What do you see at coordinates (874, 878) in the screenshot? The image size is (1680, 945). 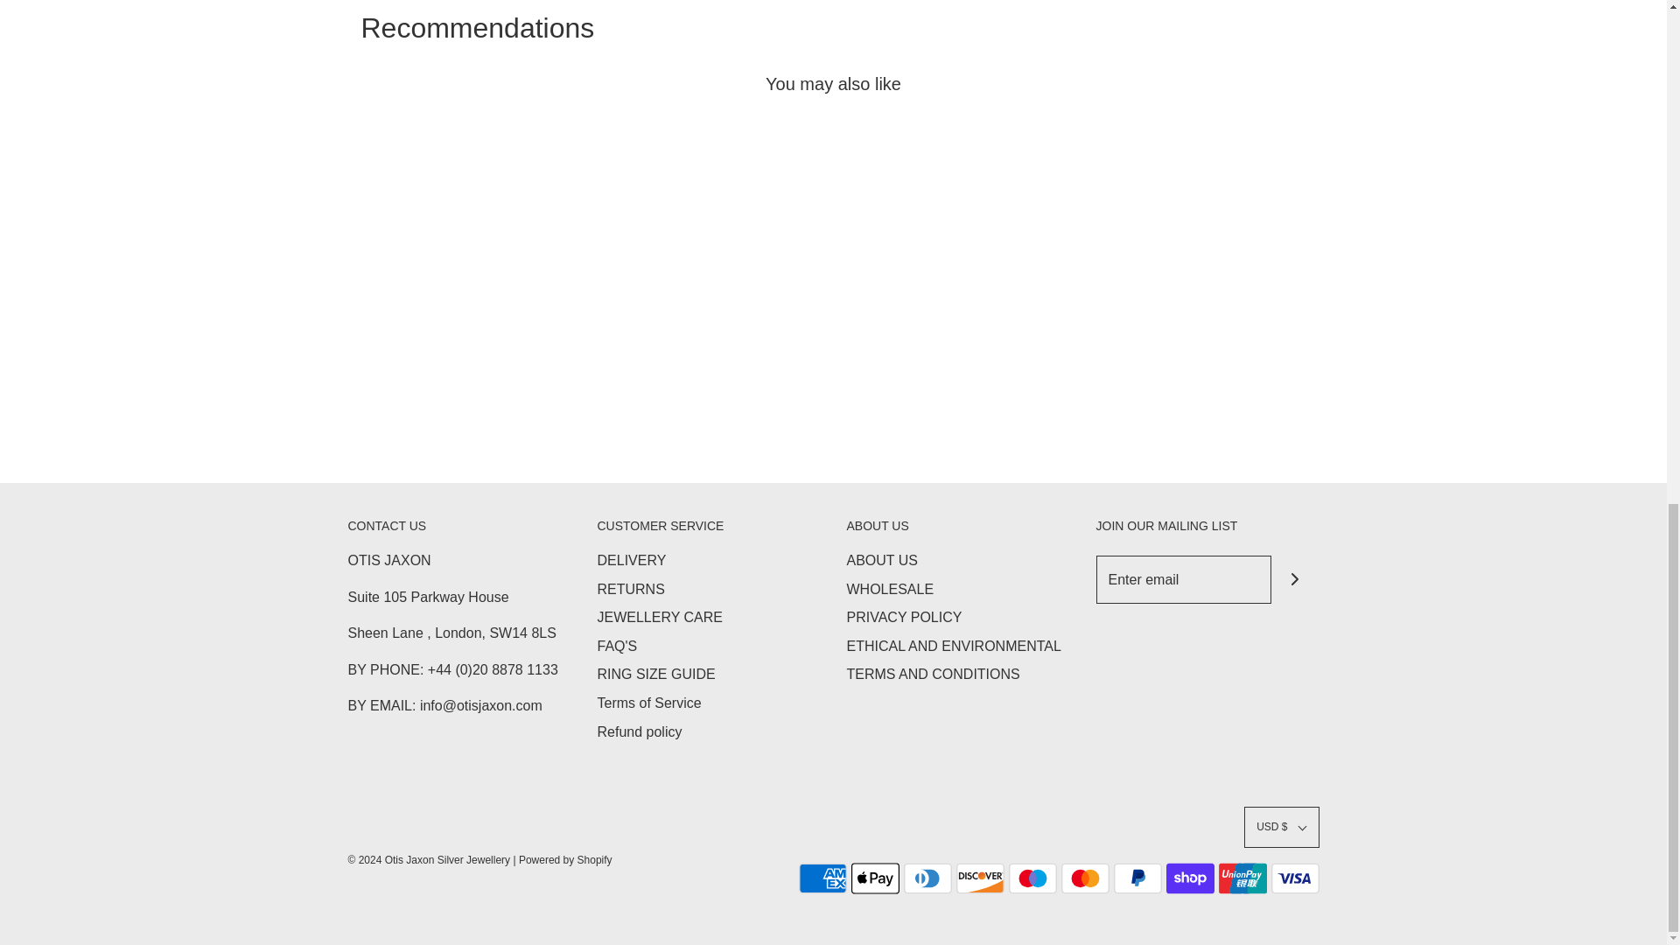 I see `Apple Pay` at bounding box center [874, 878].